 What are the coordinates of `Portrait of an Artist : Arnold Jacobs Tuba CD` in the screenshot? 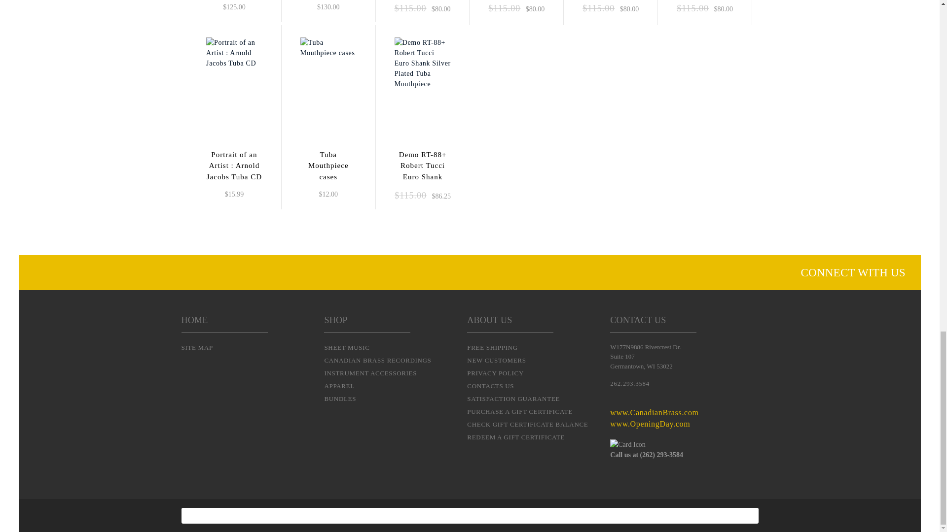 It's located at (234, 53).